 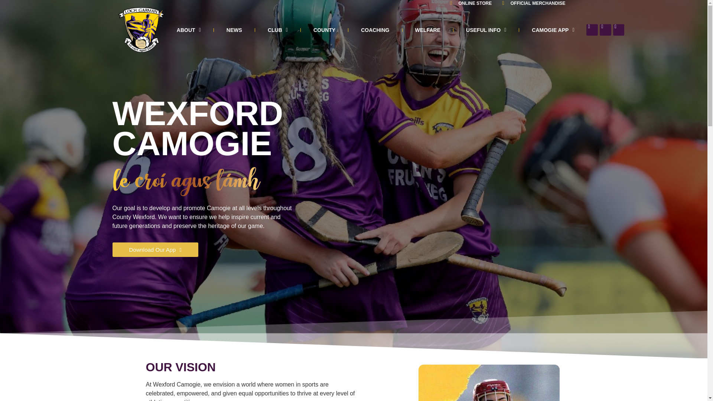 I want to click on OFFICIAL MERCHANDISE, so click(x=531, y=3).